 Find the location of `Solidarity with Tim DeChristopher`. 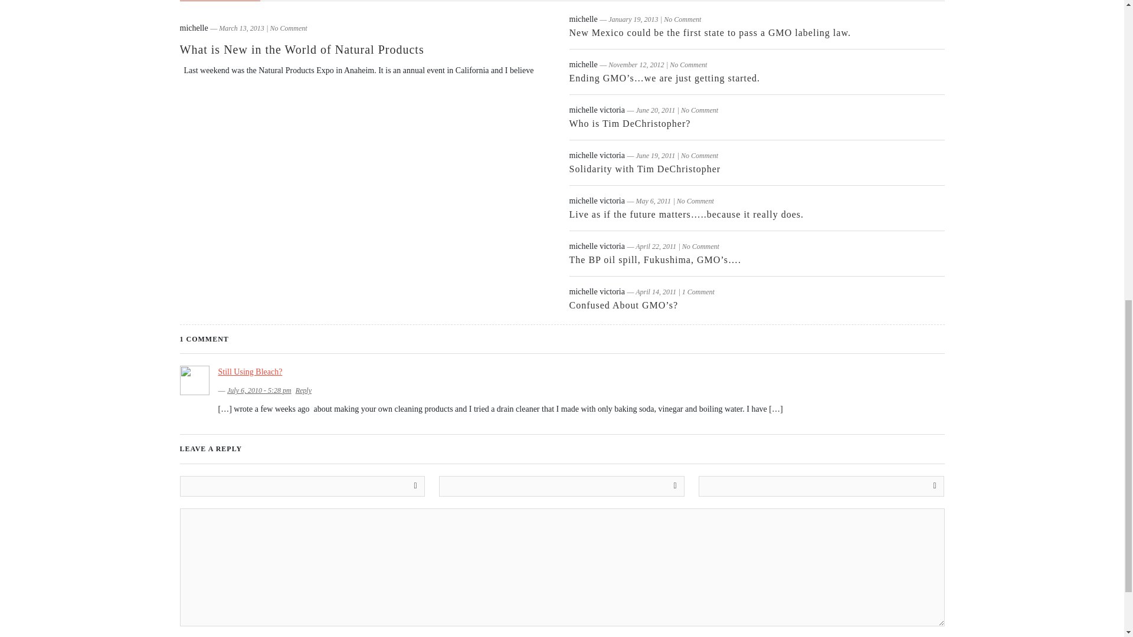

Solidarity with Tim DeChristopher is located at coordinates (644, 169).